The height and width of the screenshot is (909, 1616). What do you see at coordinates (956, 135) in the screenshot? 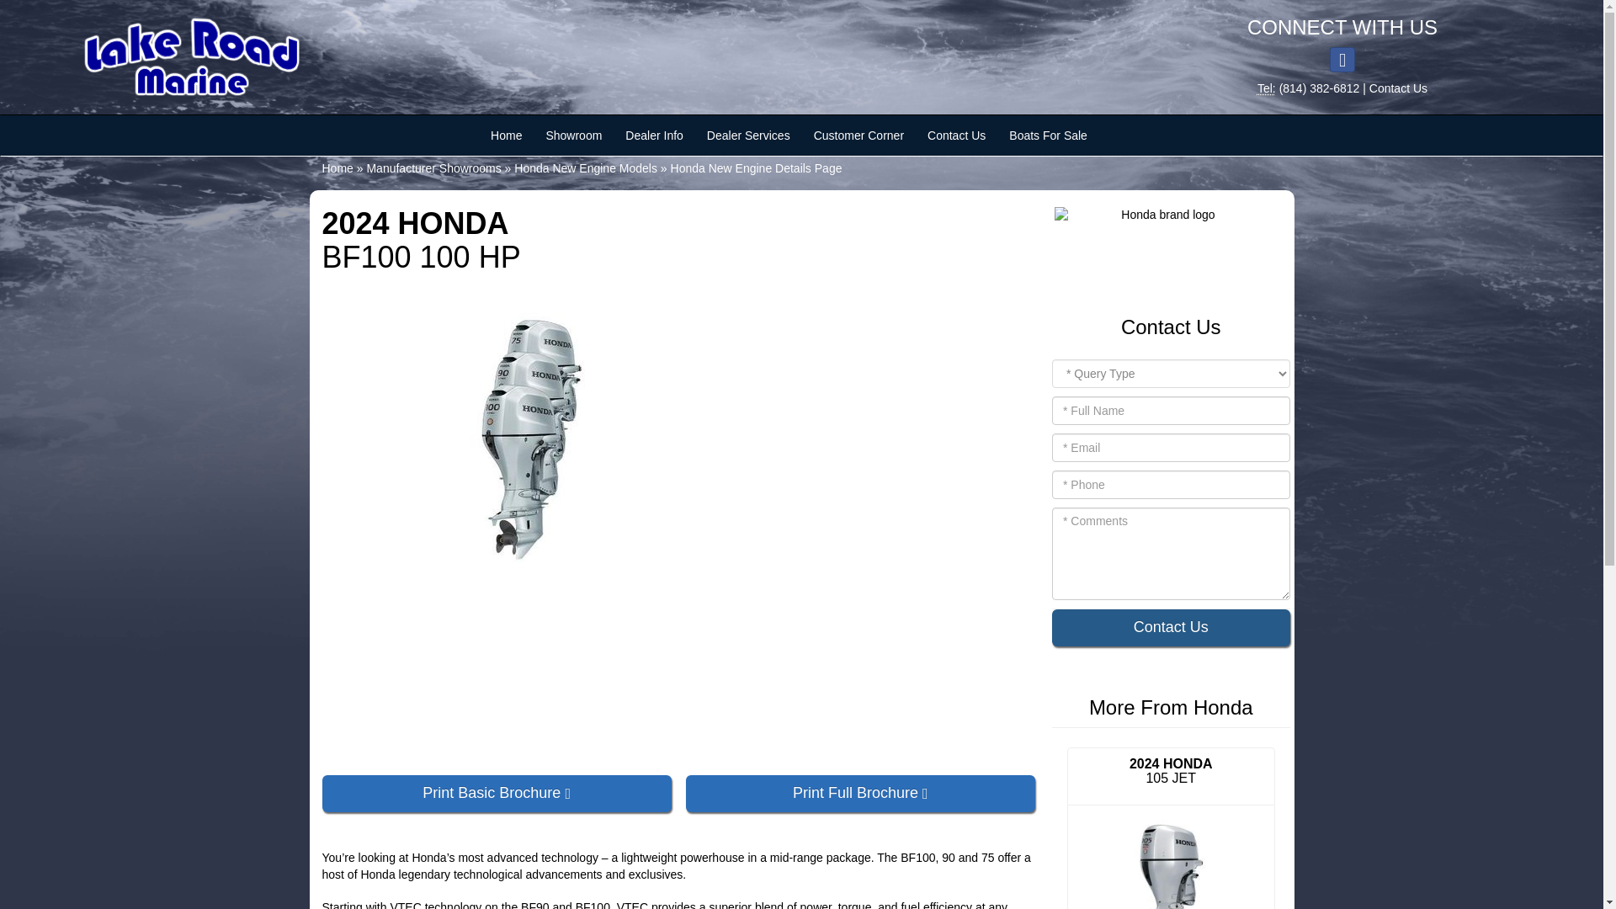
I see `Contact Us` at bounding box center [956, 135].